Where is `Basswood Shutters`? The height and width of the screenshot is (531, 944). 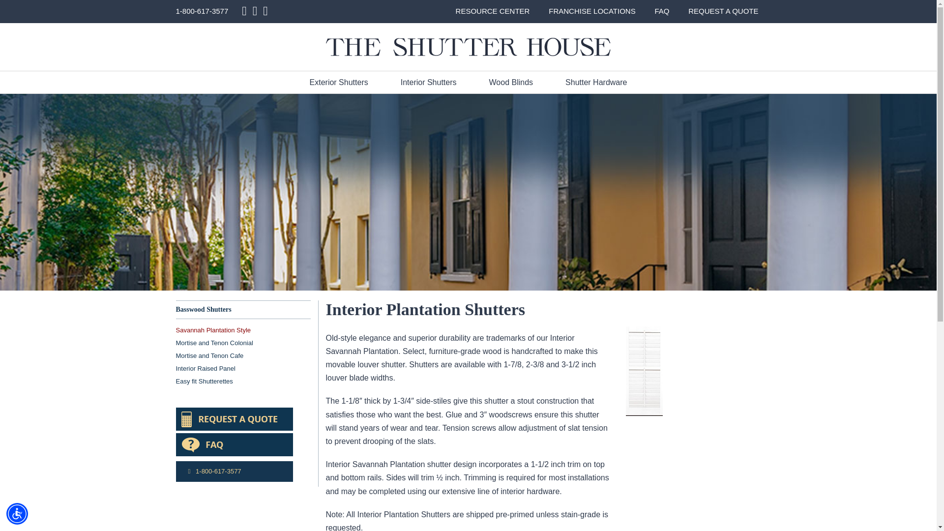
Basswood Shutters is located at coordinates (204, 310).